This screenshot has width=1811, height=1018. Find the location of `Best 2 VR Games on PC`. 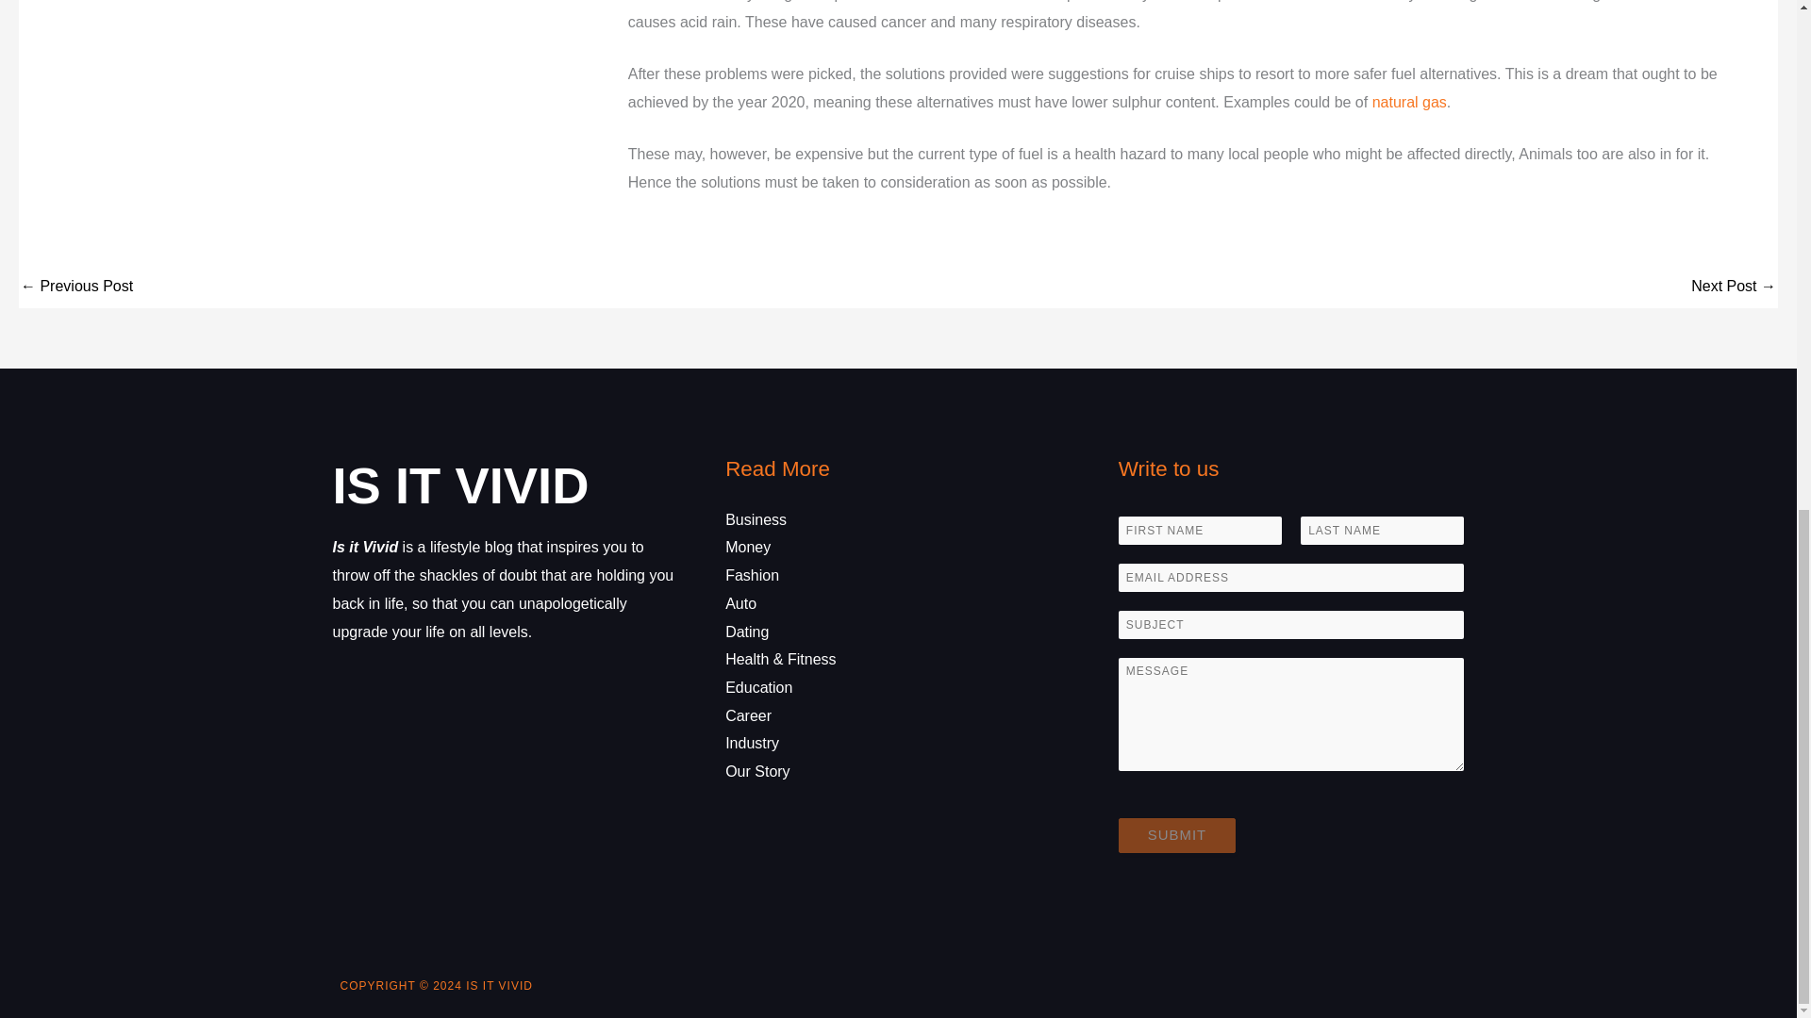

Best 2 VR Games on PC is located at coordinates (75, 288).